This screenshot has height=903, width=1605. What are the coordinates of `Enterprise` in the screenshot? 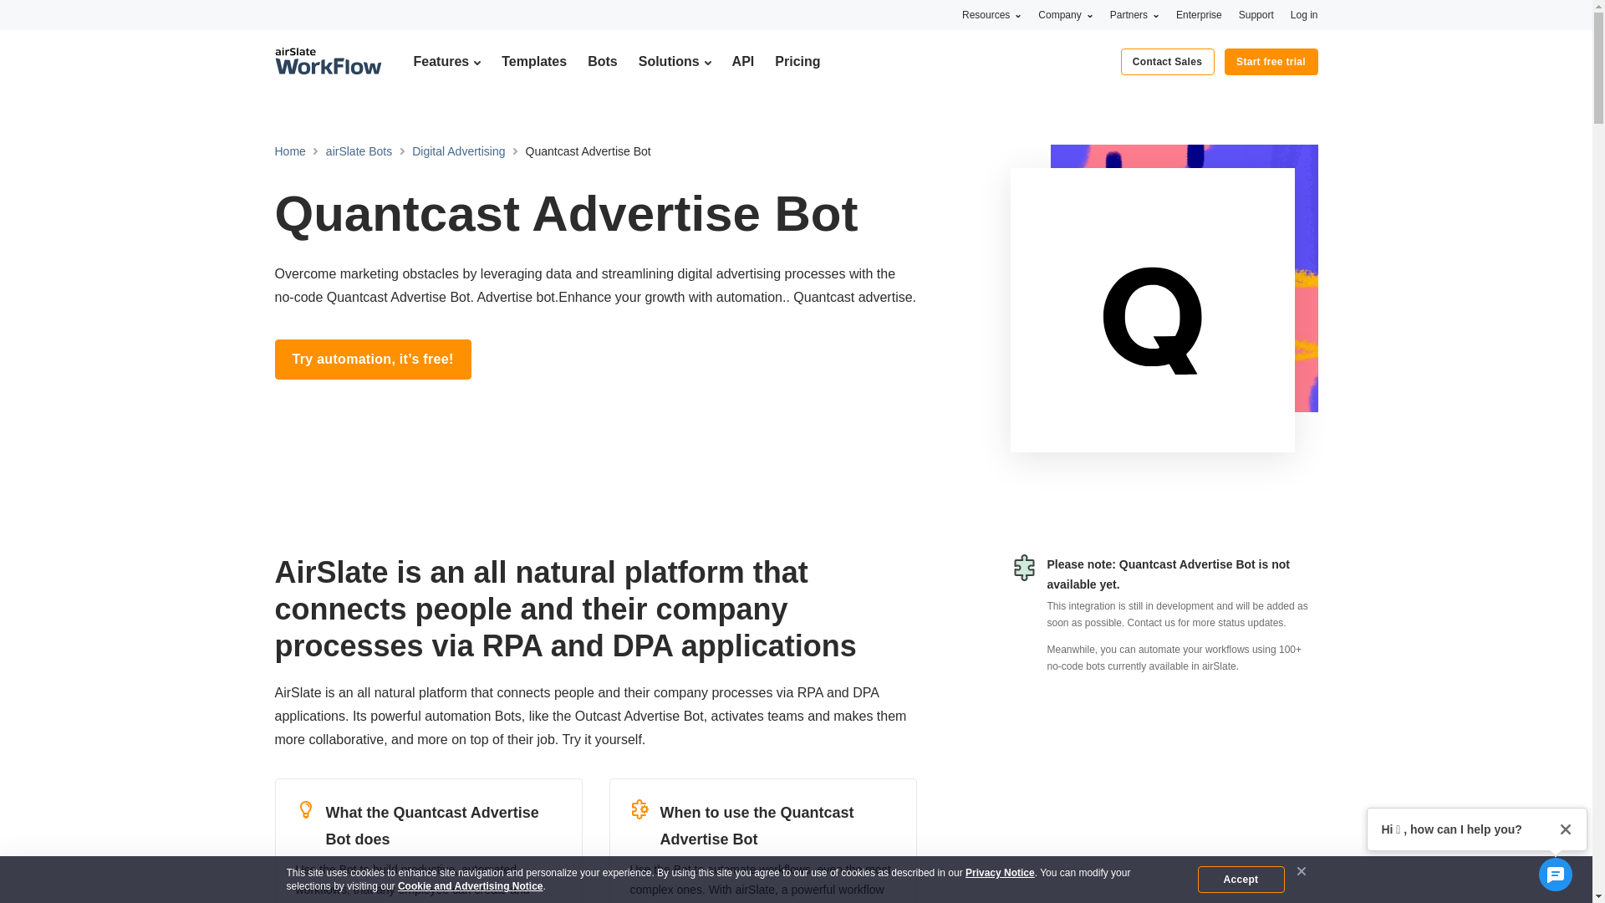 It's located at (1199, 14).